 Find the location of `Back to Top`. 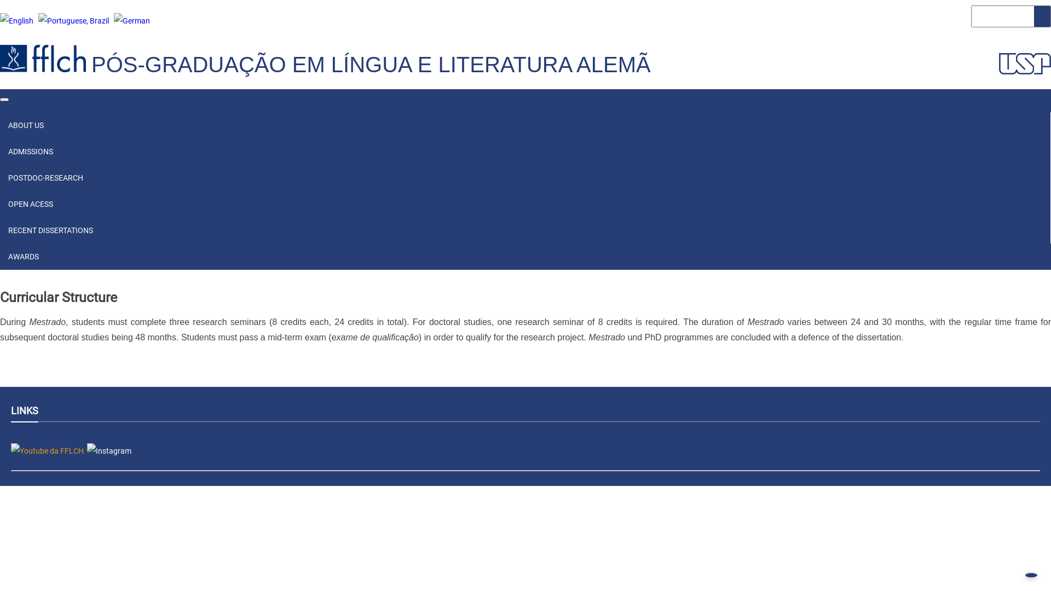

Back to Top is located at coordinates (1031, 575).